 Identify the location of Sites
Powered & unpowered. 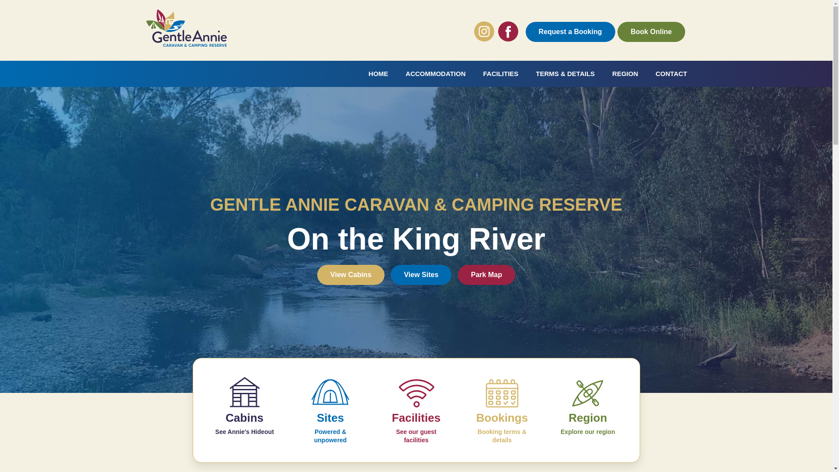
(330, 410).